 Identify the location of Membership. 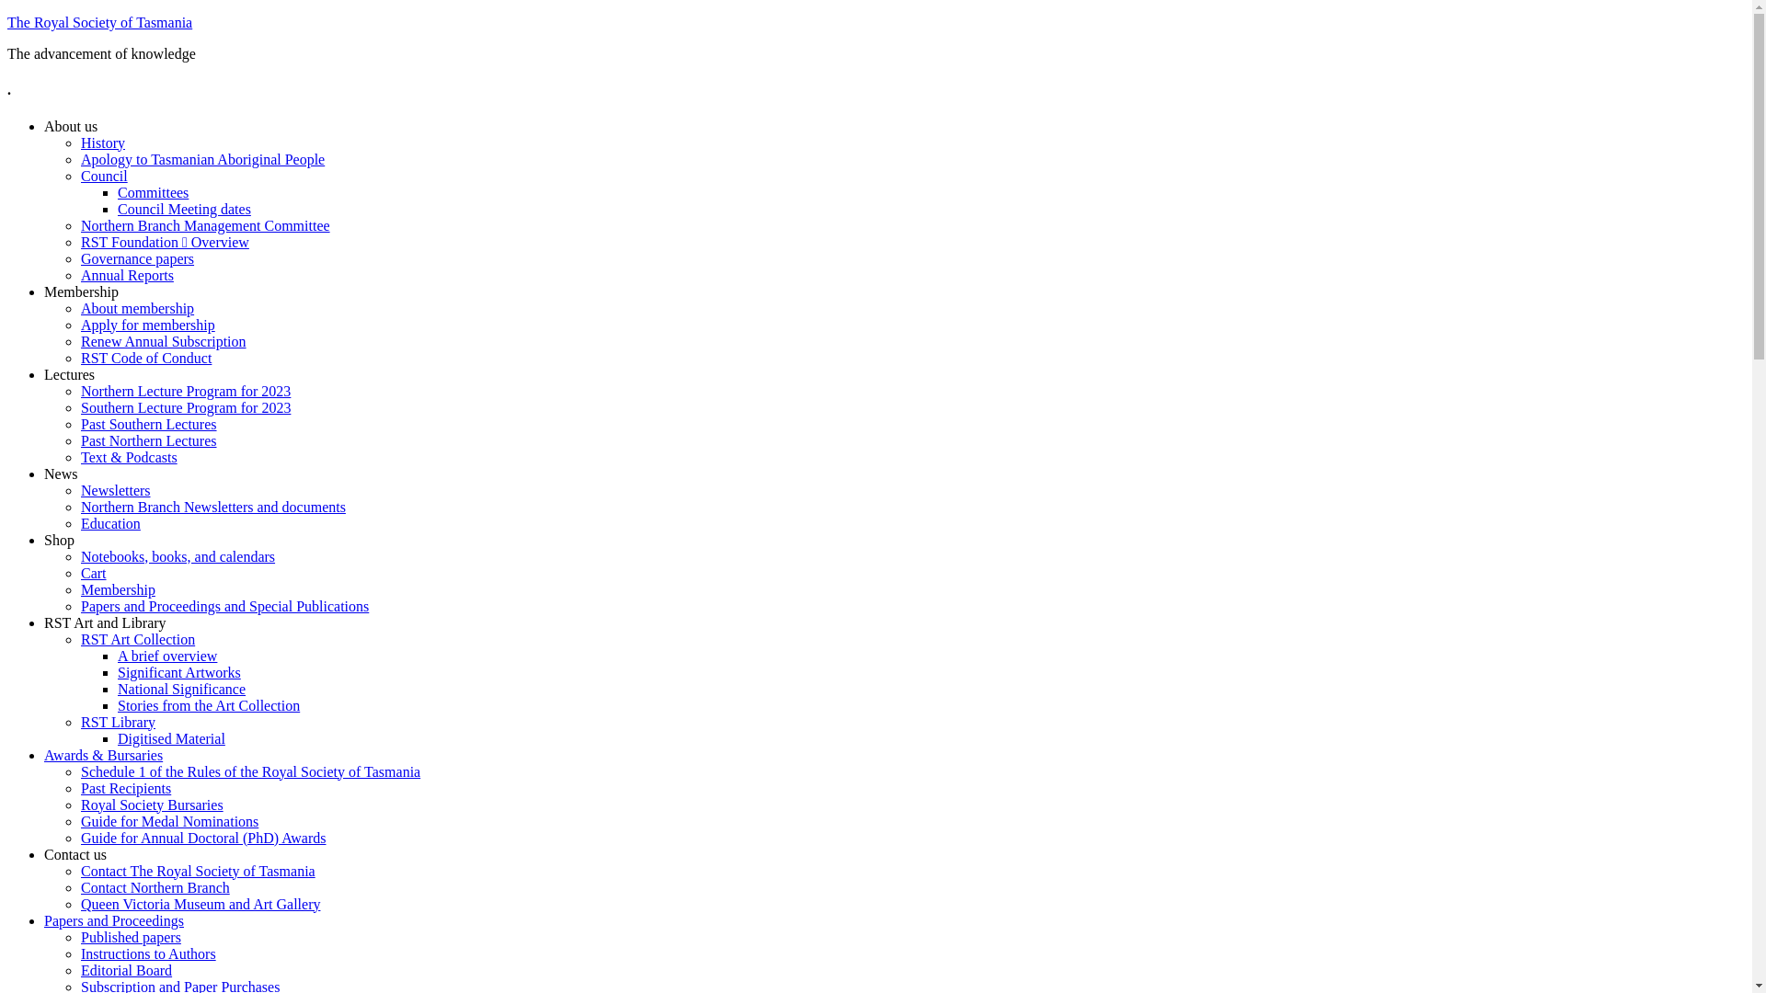
(81, 292).